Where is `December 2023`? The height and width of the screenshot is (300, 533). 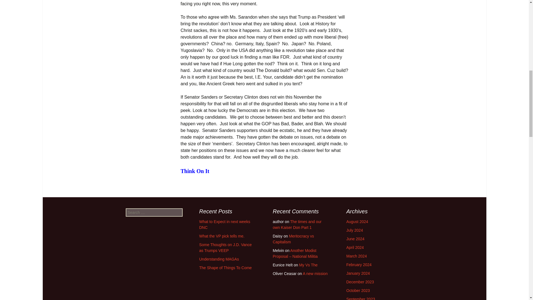 December 2023 is located at coordinates (360, 282).